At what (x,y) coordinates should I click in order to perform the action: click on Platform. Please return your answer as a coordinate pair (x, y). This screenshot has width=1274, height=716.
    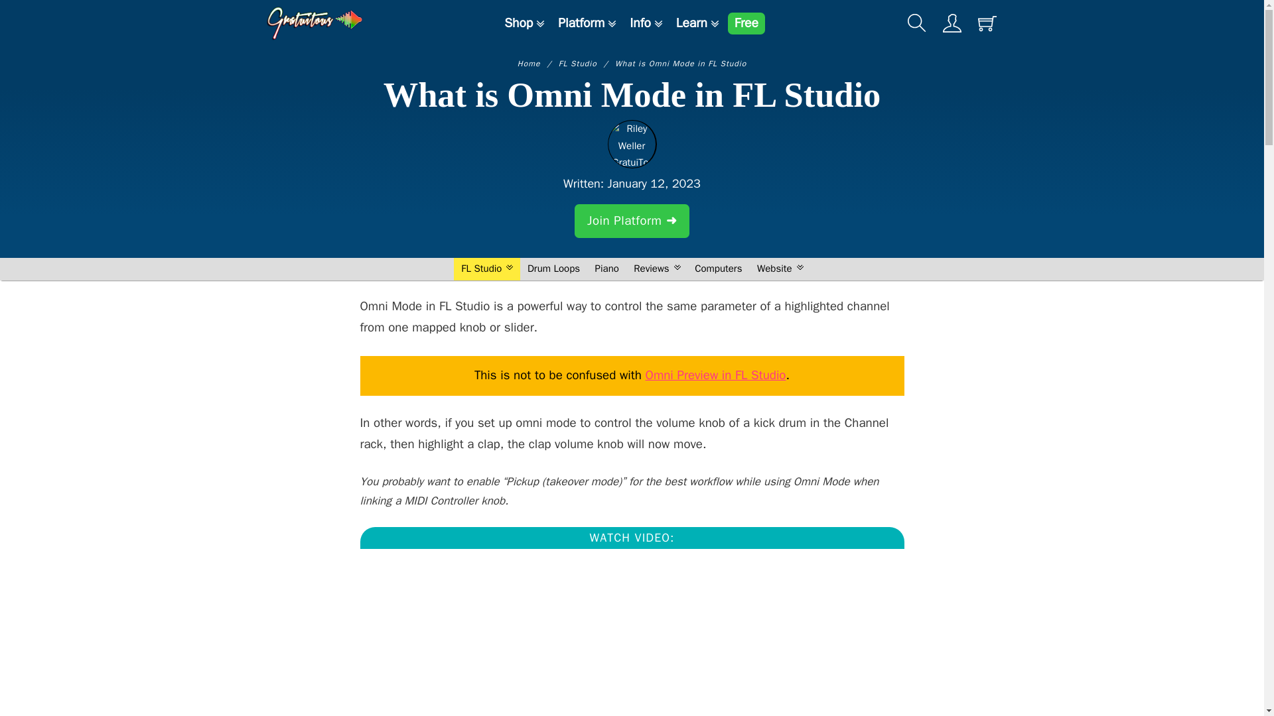
    Looking at the image, I should click on (581, 23).